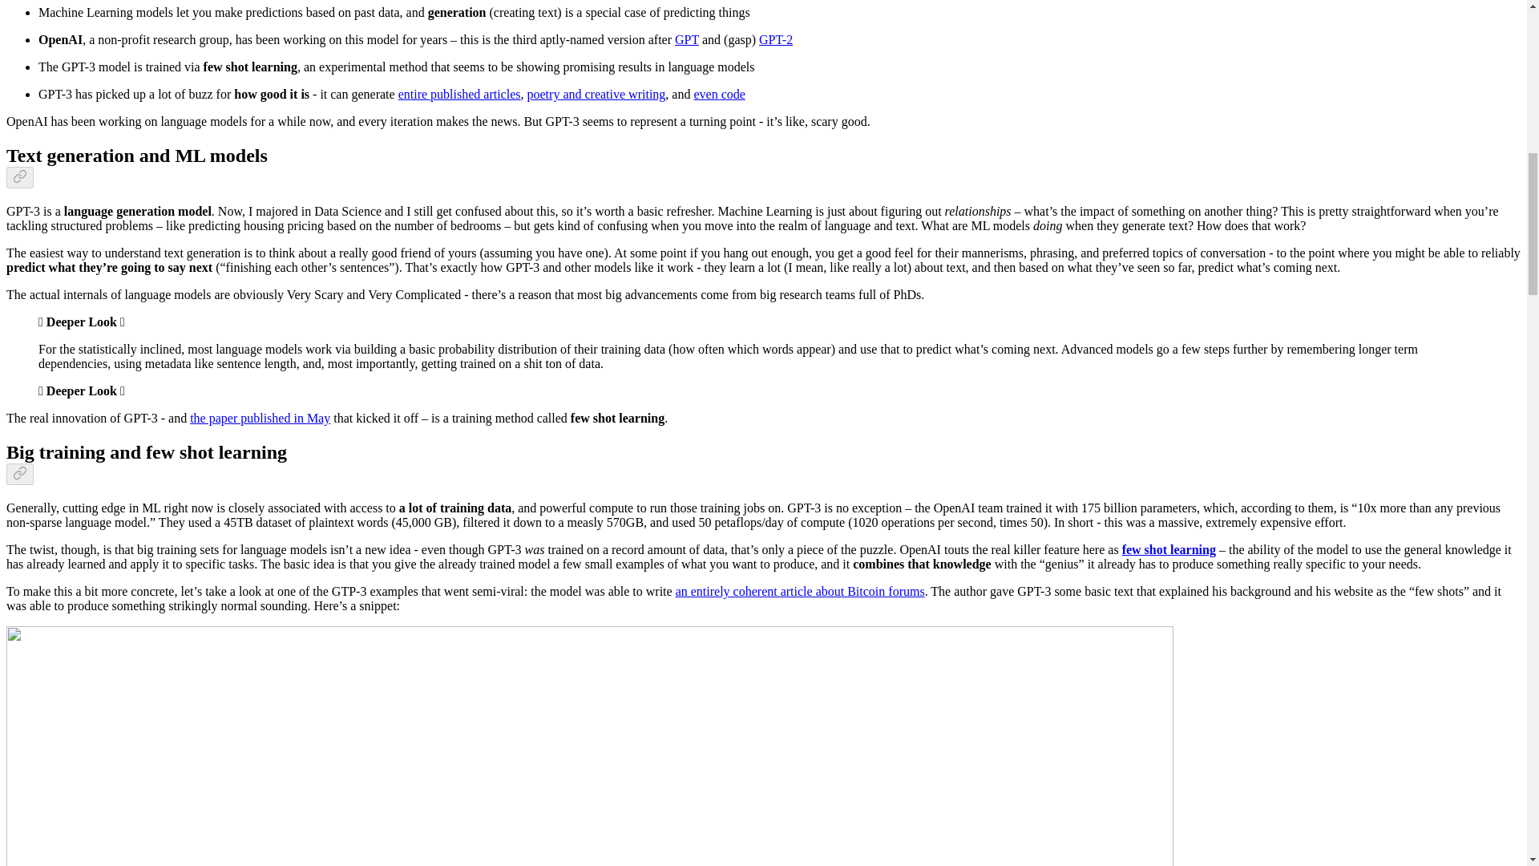 Image resolution: width=1539 pixels, height=866 pixels. What do you see at coordinates (800, 592) in the screenshot?
I see `an entirely coherent article about Bitcoin forums` at bounding box center [800, 592].